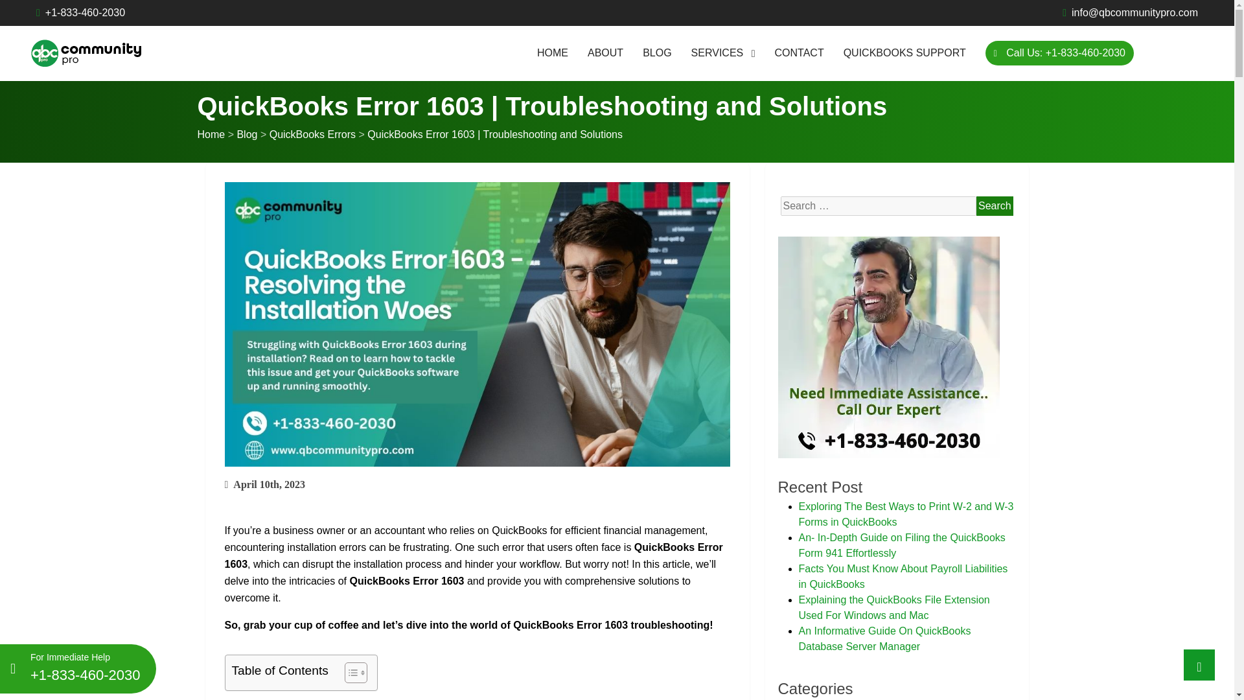 This screenshot has width=1244, height=700. What do you see at coordinates (211, 134) in the screenshot?
I see `Go to Qb Community Pro.` at bounding box center [211, 134].